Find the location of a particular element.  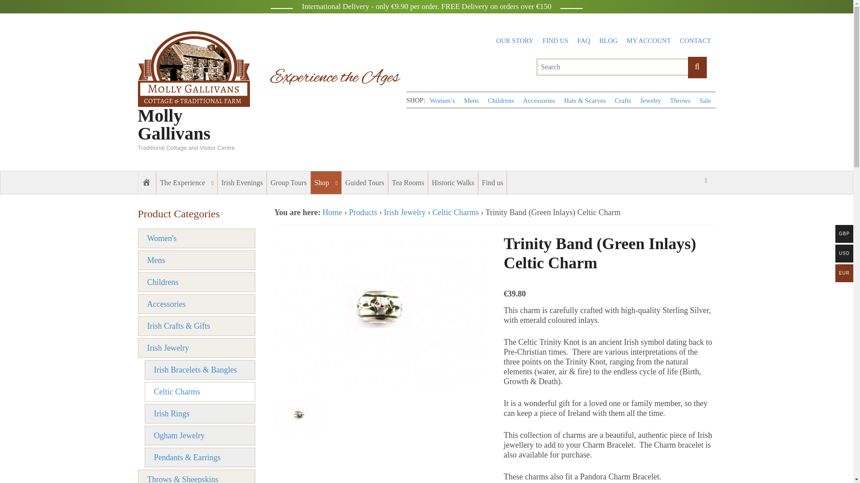

View Irish Jewelry is located at coordinates (404, 212).